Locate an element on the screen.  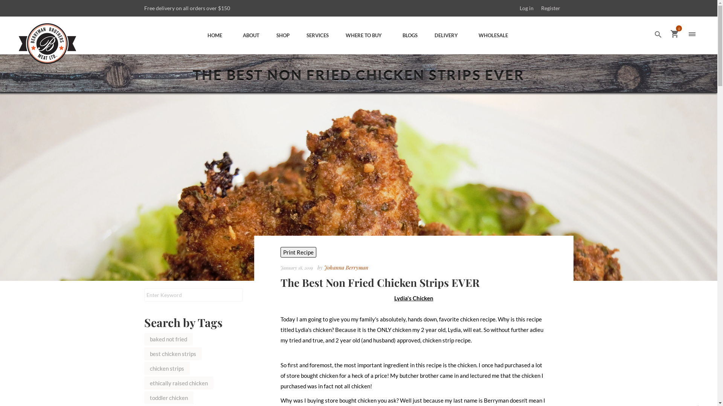
ABOUT is located at coordinates (250, 35).